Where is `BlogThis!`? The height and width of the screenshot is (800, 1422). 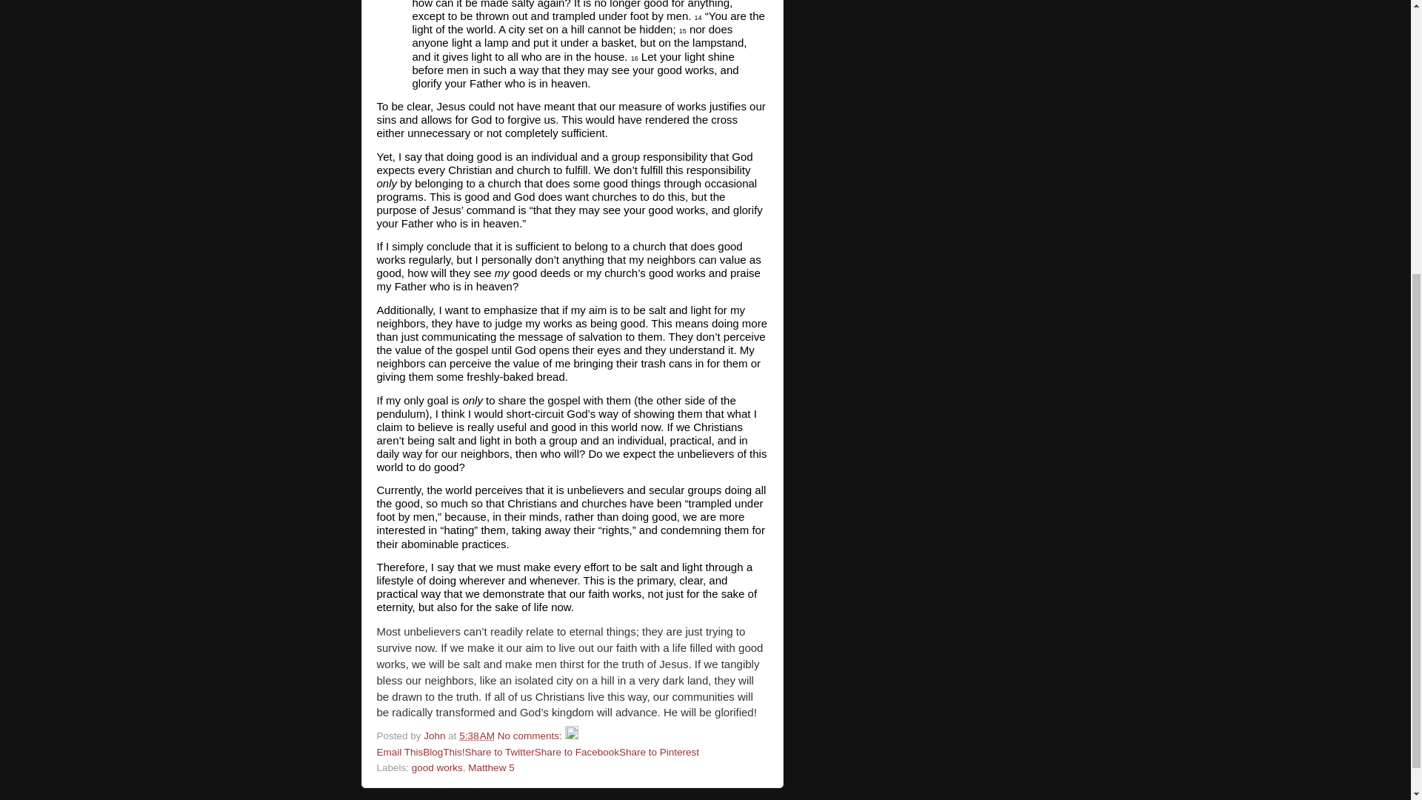 BlogThis! is located at coordinates (443, 751).